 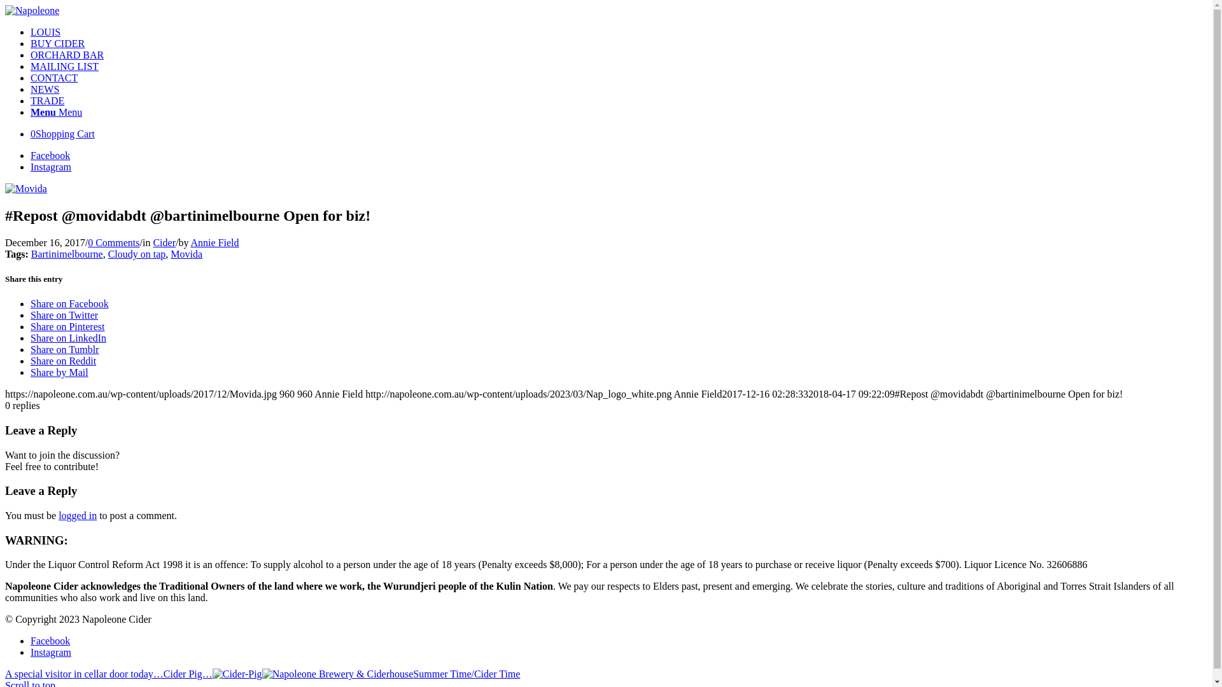 What do you see at coordinates (46, 32) in the screenshot?
I see `LOUIS` at bounding box center [46, 32].